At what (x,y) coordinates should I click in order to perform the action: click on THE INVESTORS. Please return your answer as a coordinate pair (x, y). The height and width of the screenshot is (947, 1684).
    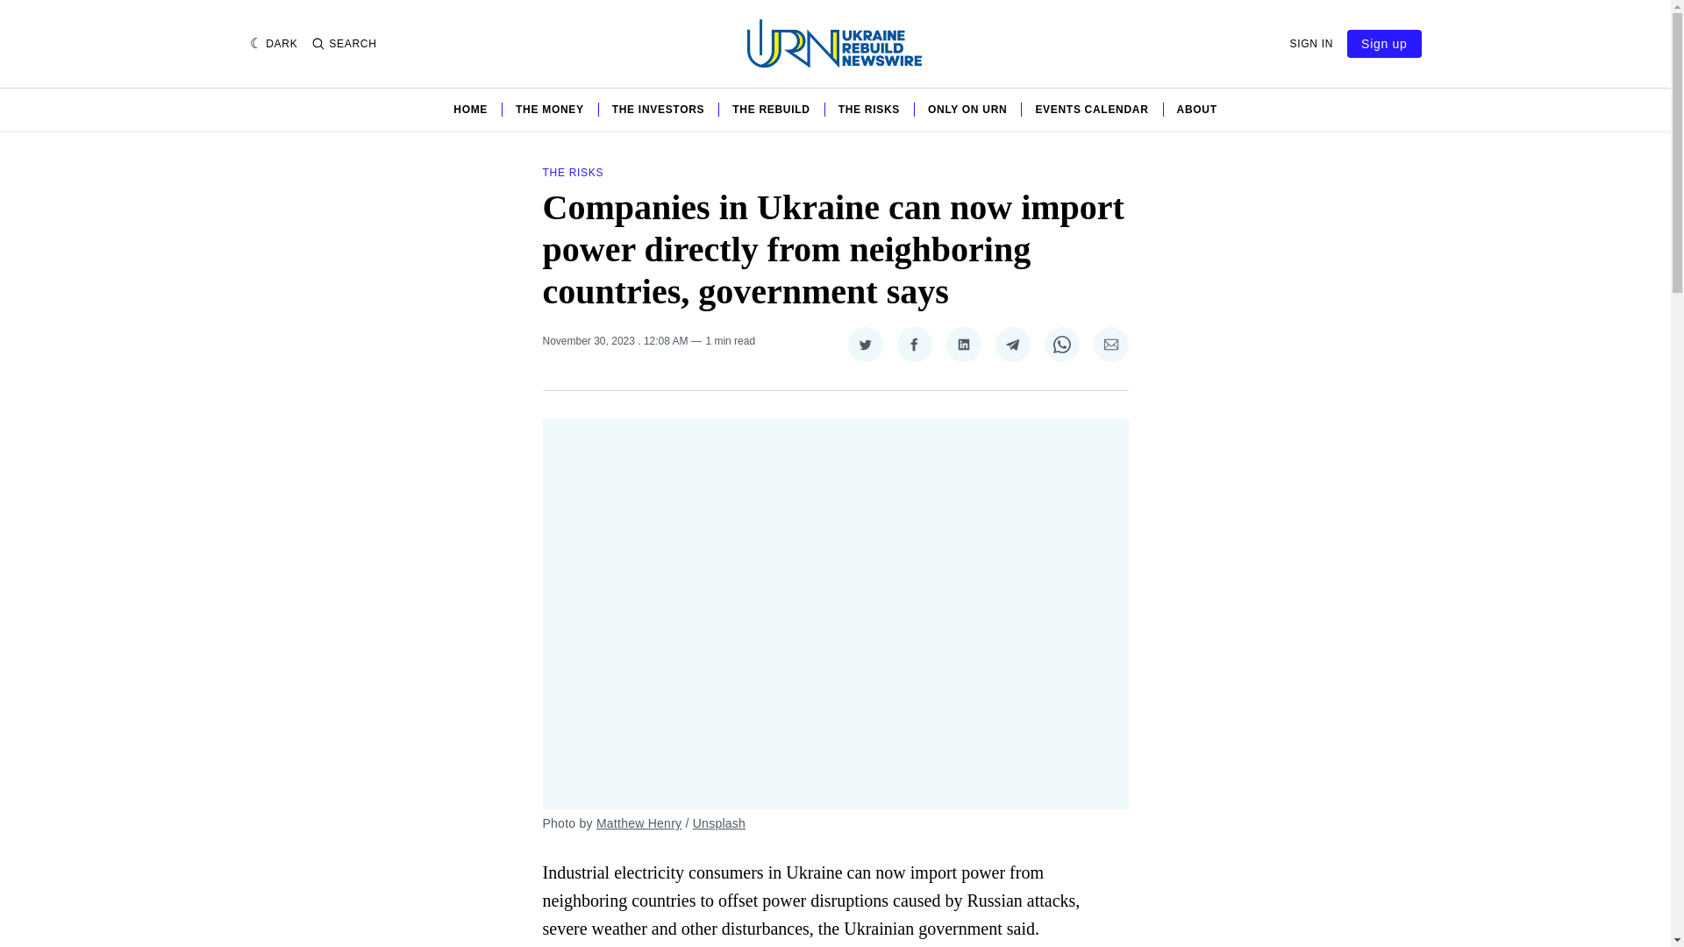
    Looking at the image, I should click on (659, 109).